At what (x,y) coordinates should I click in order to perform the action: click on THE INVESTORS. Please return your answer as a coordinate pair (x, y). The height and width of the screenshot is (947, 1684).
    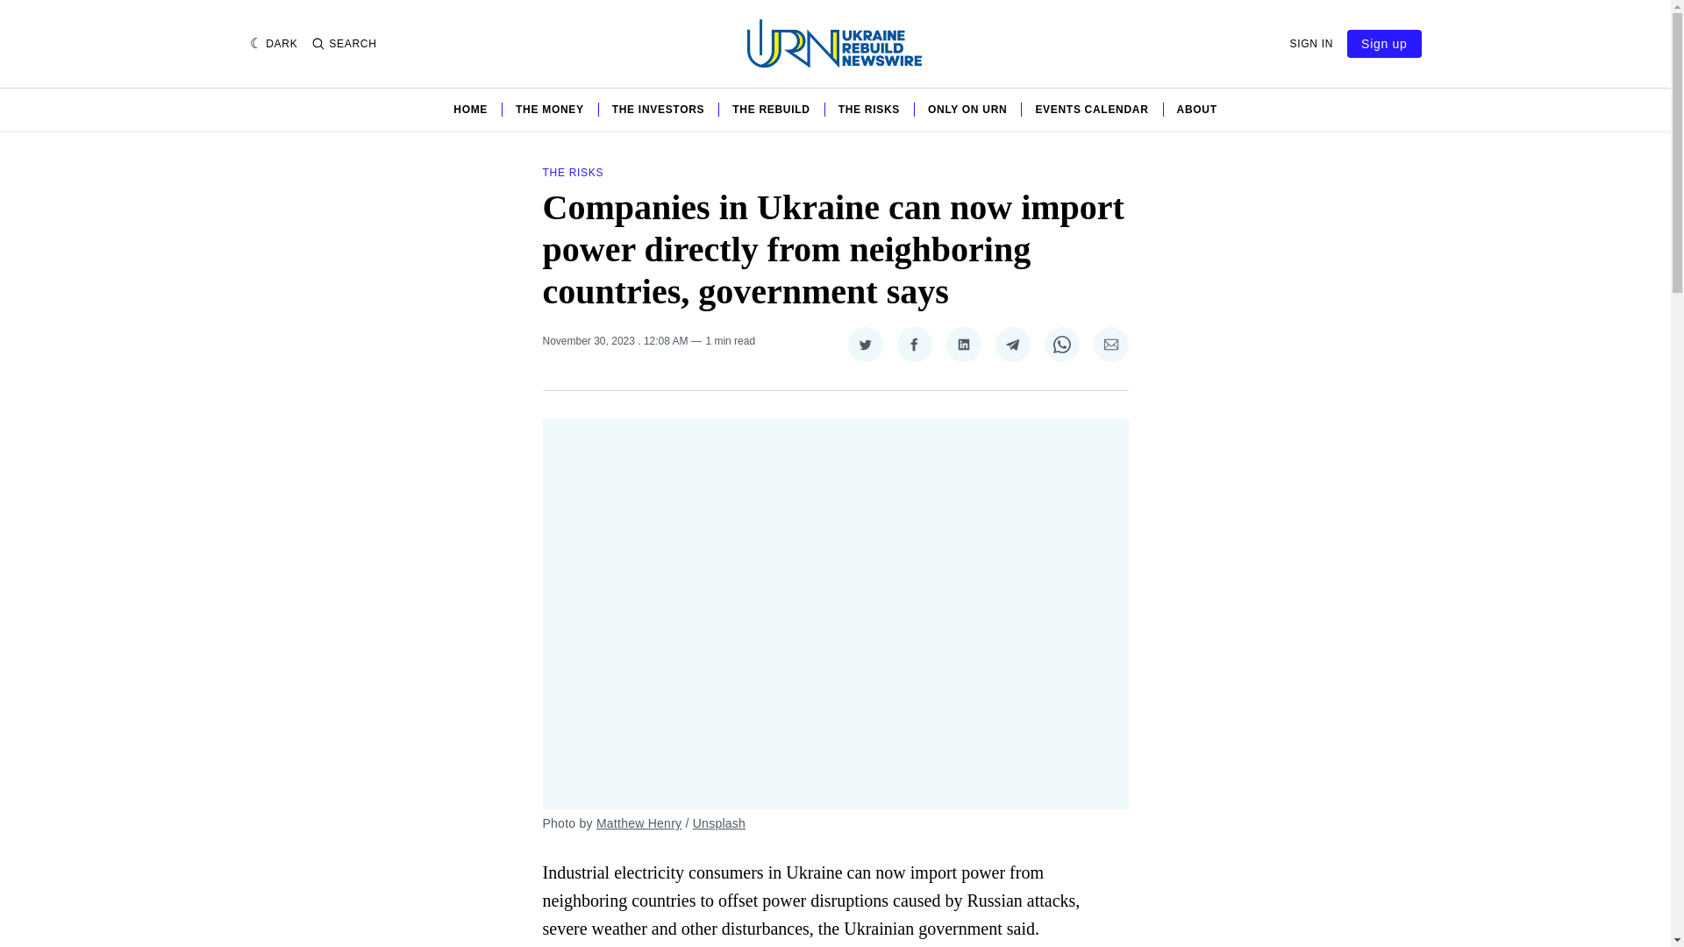
    Looking at the image, I should click on (659, 109).